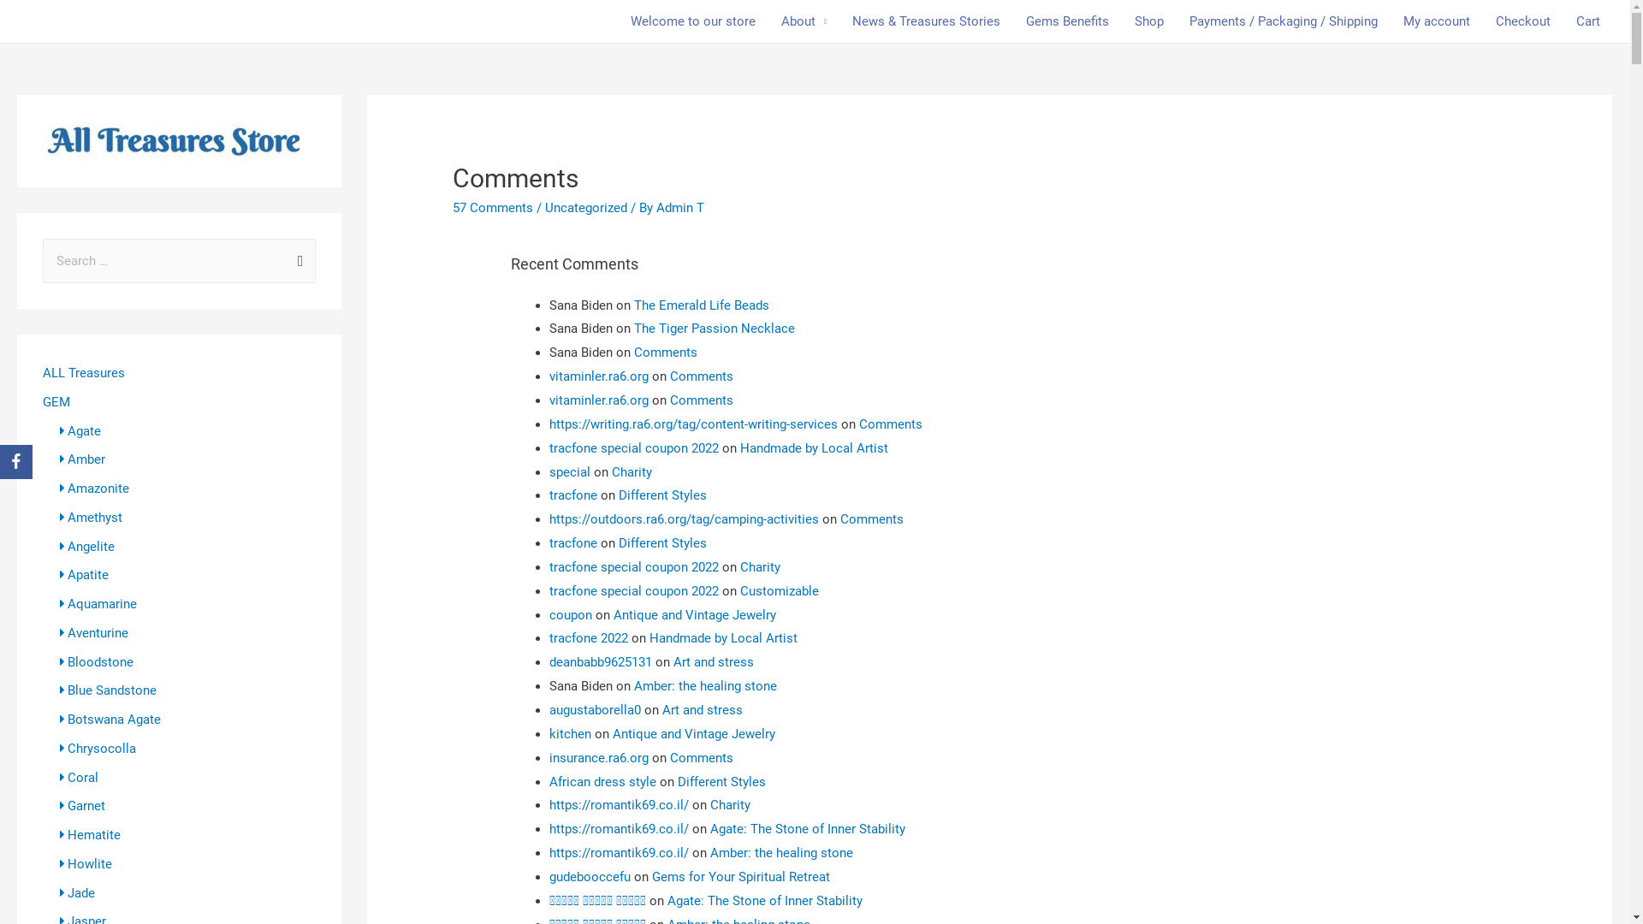  Describe the element at coordinates (590, 877) in the screenshot. I see `gudebooccefu` at that location.